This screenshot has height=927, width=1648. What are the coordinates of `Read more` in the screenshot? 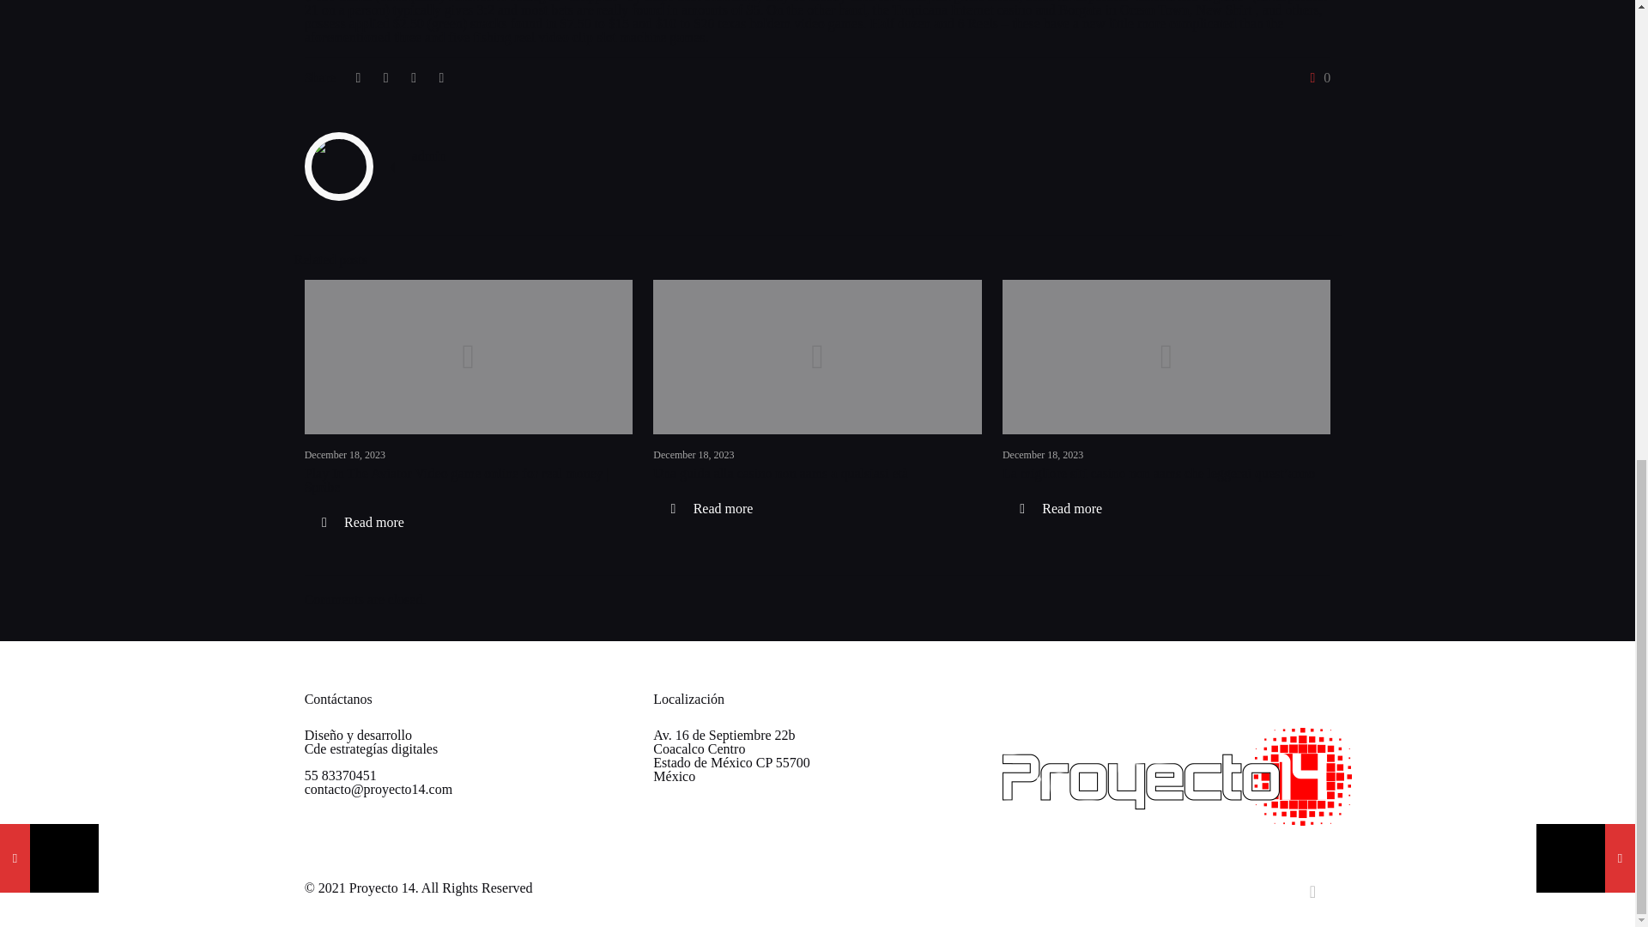 It's located at (711, 508).